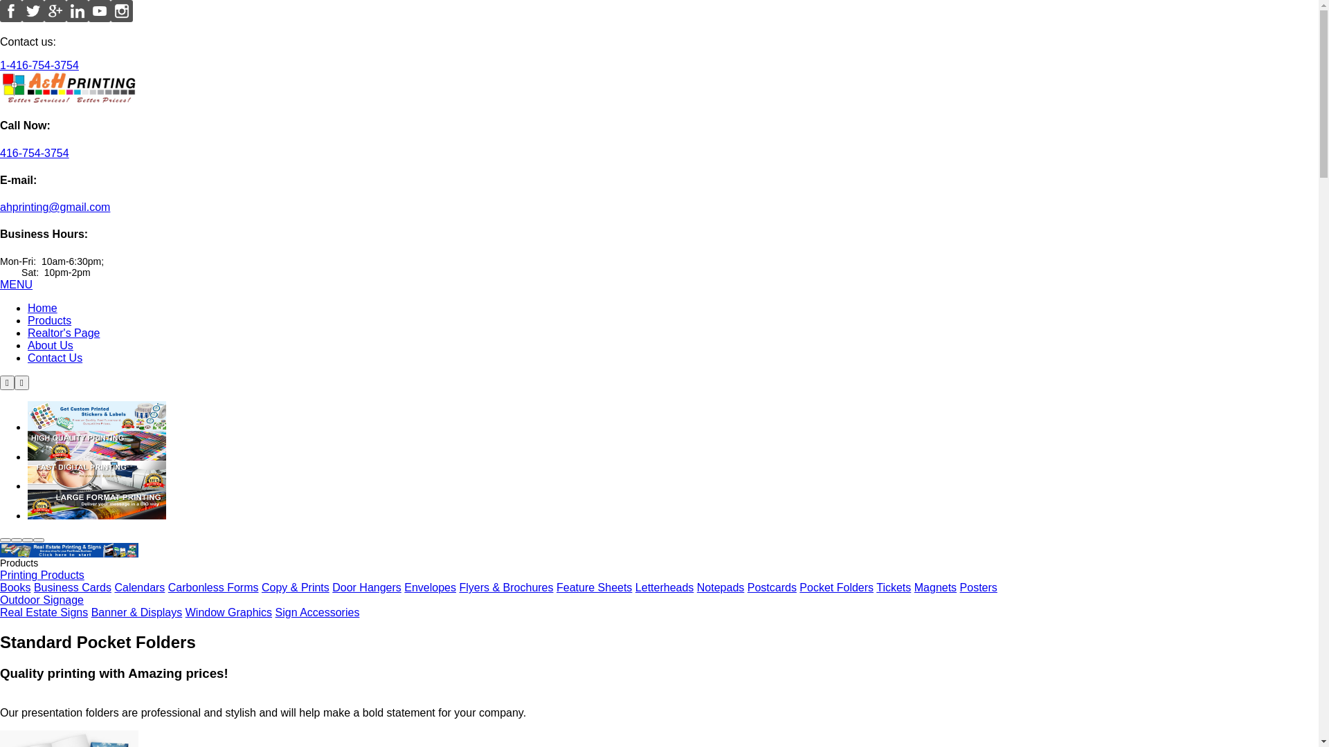  What do you see at coordinates (55, 207) in the screenshot?
I see `ahprinting@gmail.com` at bounding box center [55, 207].